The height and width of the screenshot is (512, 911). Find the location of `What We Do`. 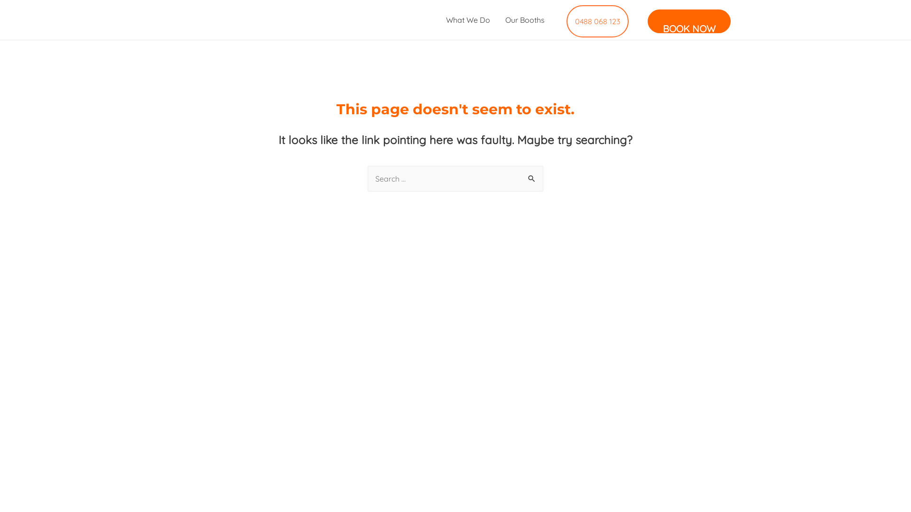

What We Do is located at coordinates (468, 20).